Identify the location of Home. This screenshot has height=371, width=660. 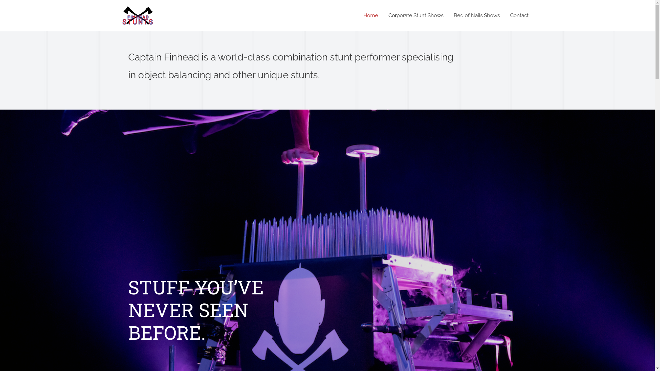
(371, 15).